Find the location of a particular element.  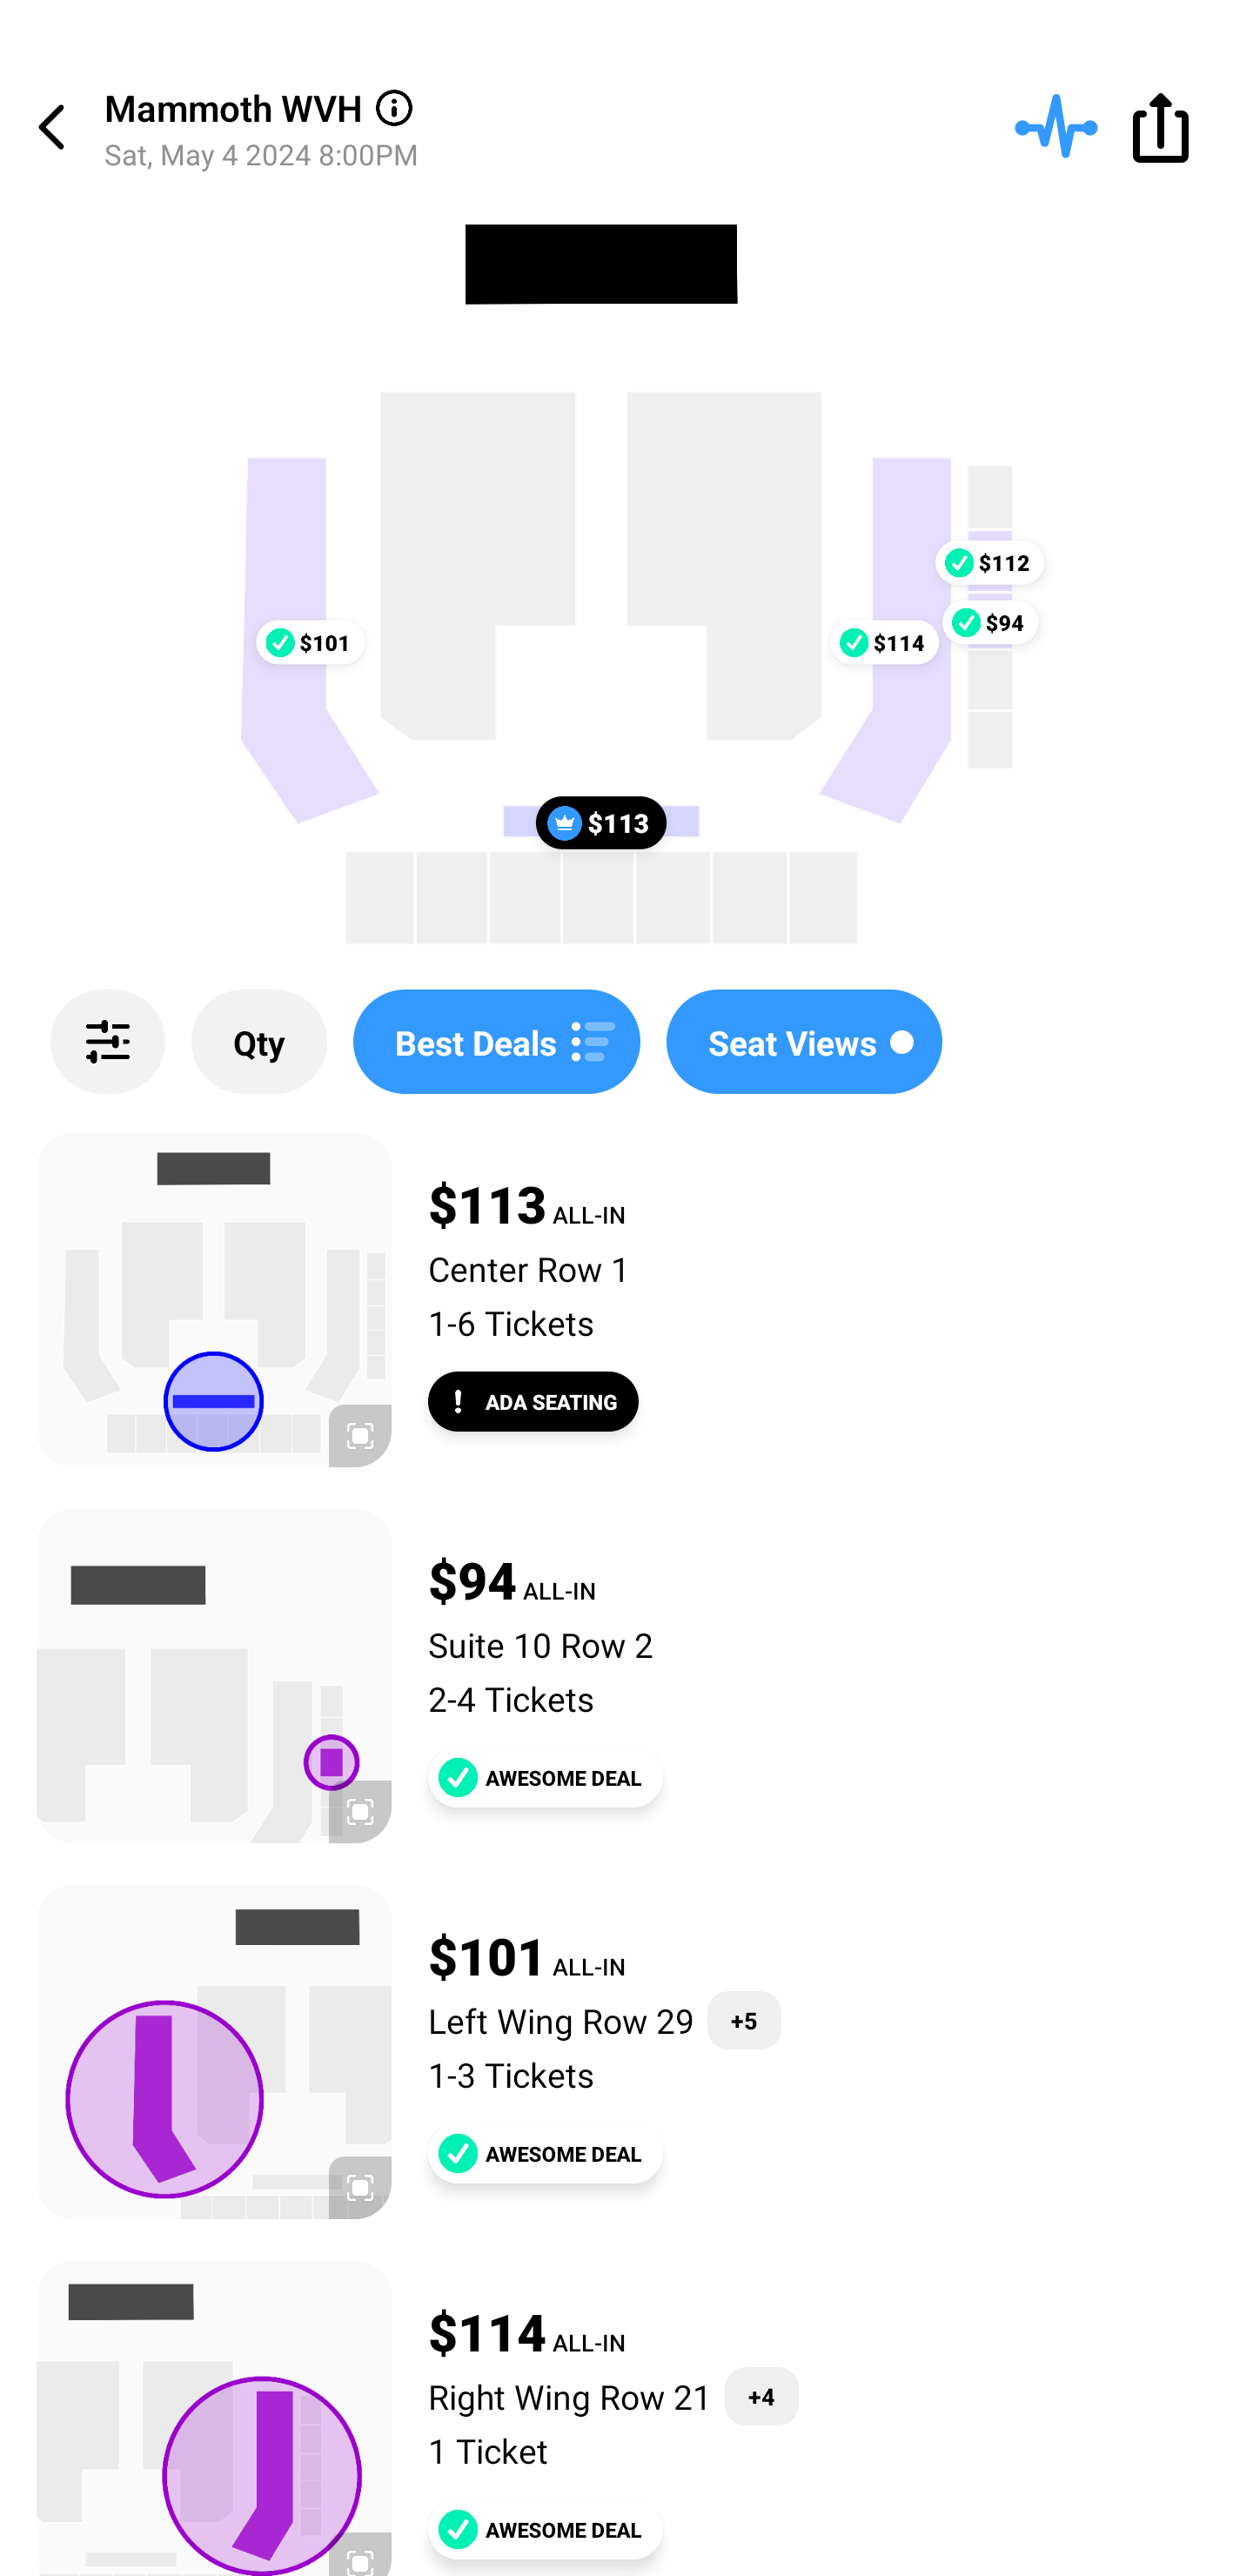

Seat Views is located at coordinates (804, 1042).